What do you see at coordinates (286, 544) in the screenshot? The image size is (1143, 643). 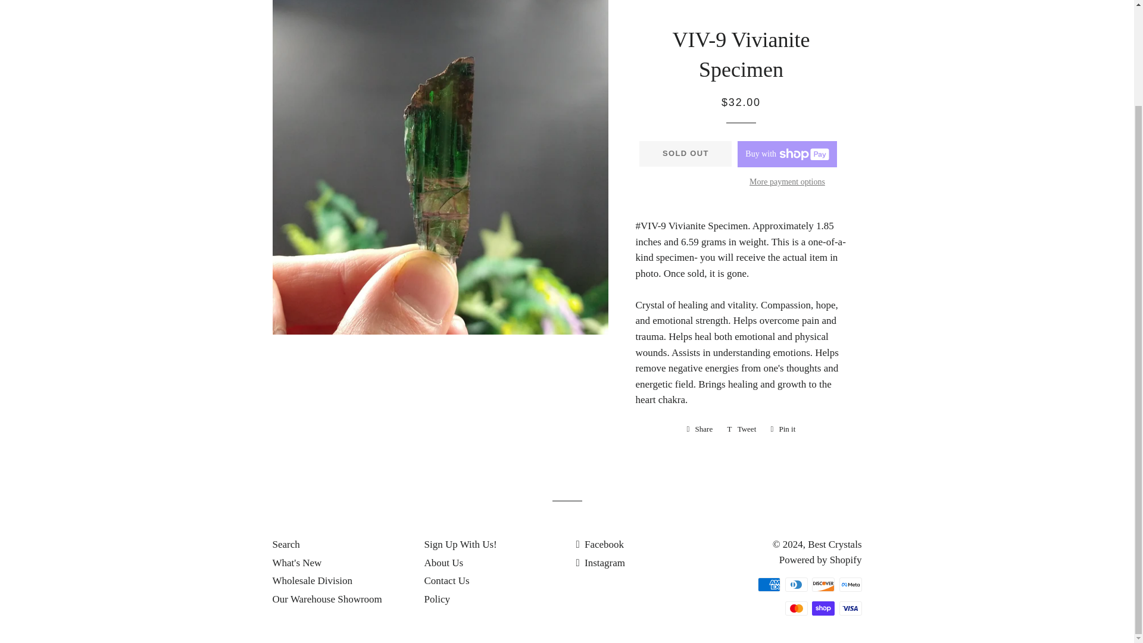 I see `Search` at bounding box center [286, 544].